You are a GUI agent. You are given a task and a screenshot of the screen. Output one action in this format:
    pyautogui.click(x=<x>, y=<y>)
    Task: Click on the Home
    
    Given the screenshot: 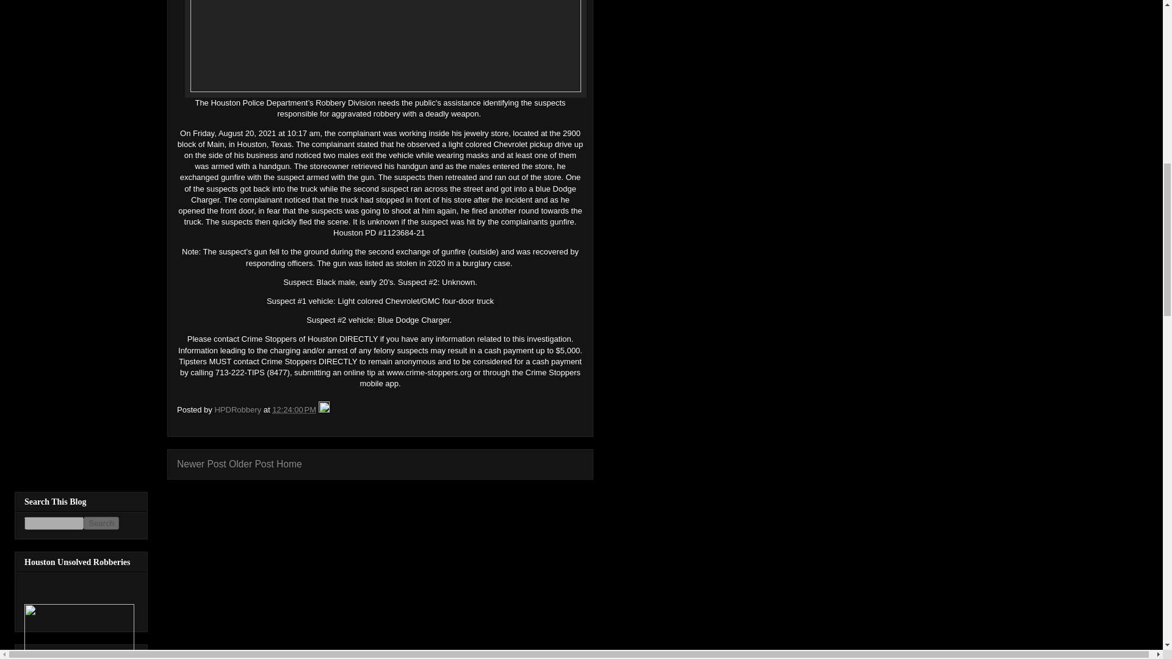 What is the action you would take?
    pyautogui.click(x=289, y=464)
    